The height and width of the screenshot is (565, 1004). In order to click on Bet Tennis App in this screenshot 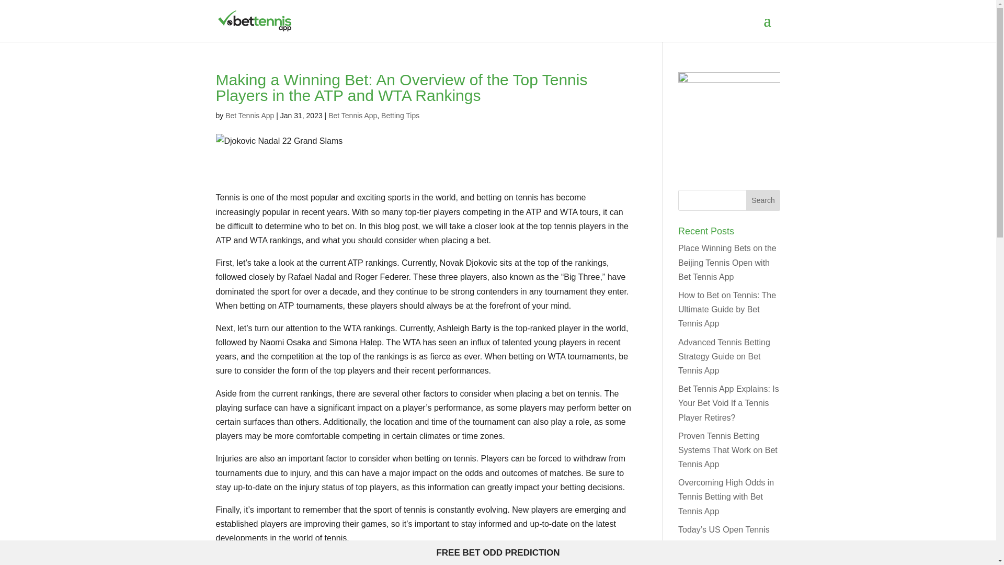, I will do `click(352, 115)`.